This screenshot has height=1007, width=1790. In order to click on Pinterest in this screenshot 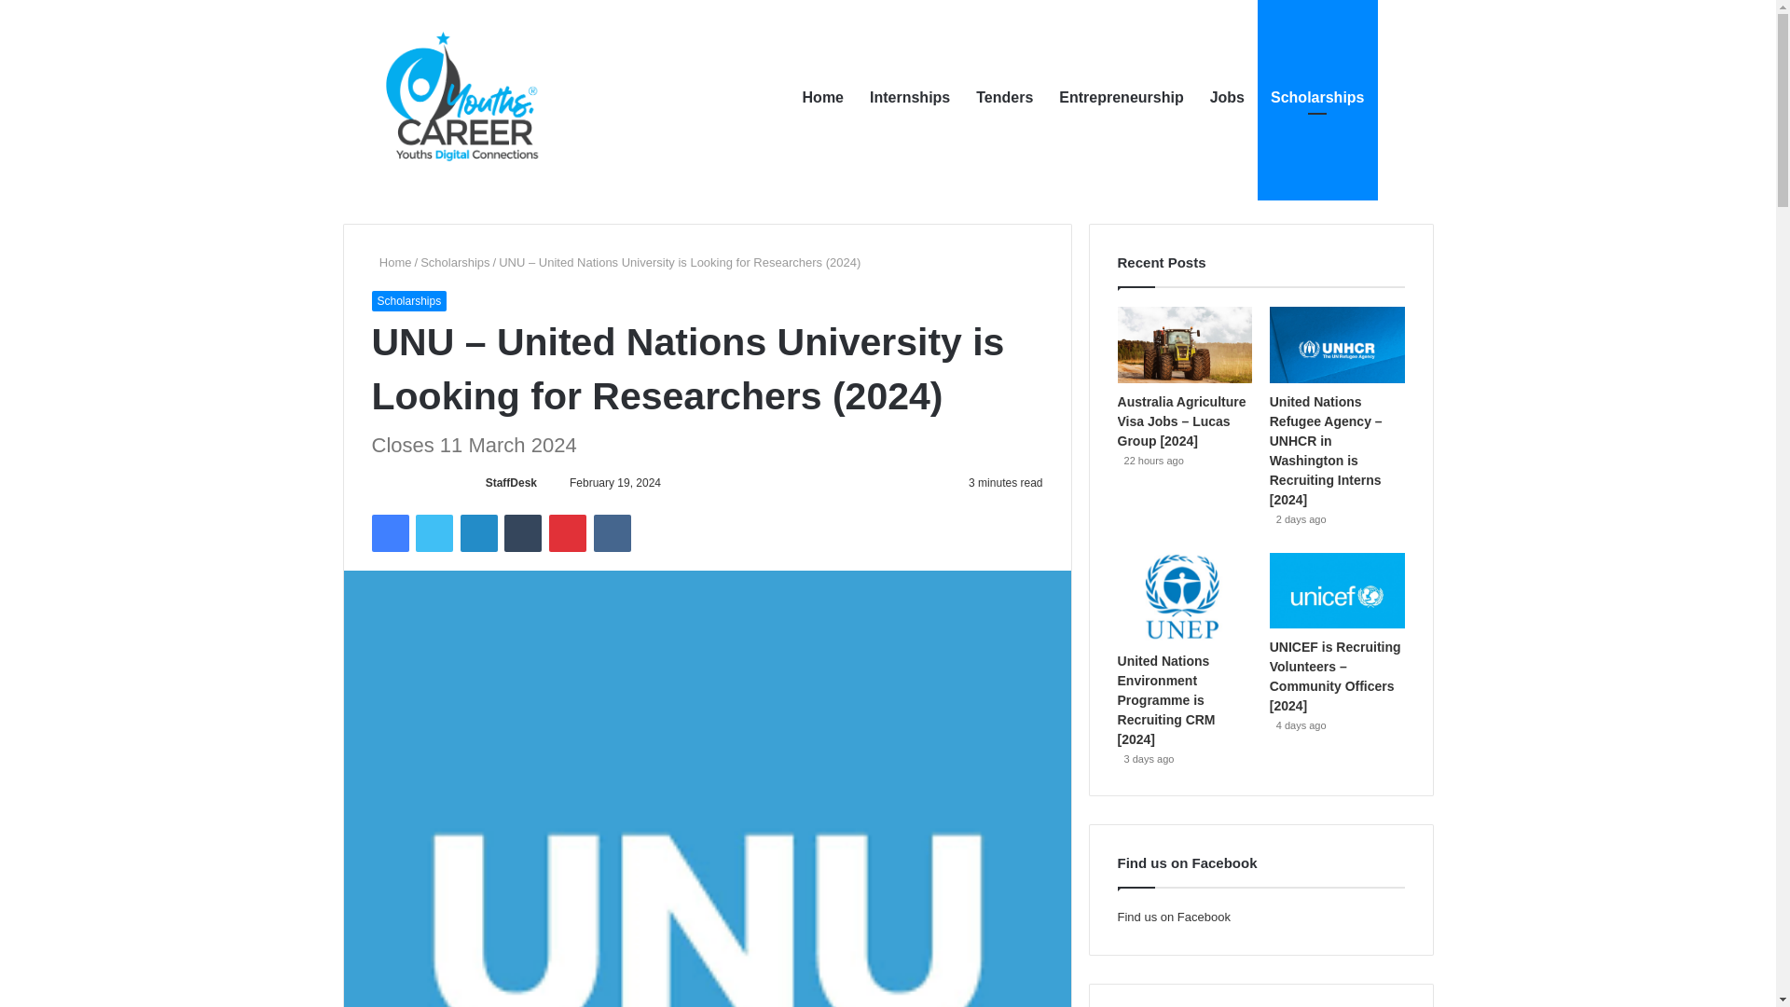, I will do `click(568, 532)`.